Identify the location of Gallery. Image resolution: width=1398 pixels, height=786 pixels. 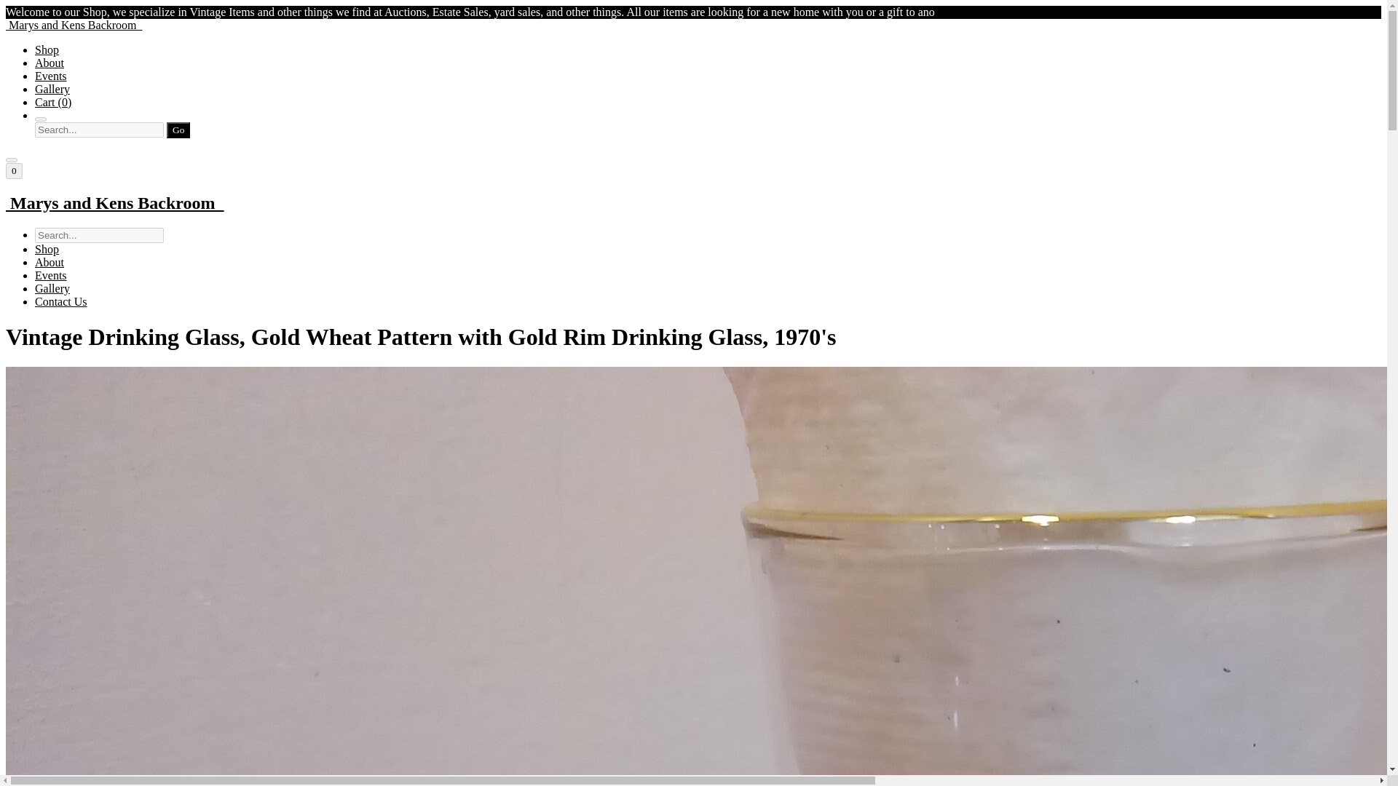
(52, 288).